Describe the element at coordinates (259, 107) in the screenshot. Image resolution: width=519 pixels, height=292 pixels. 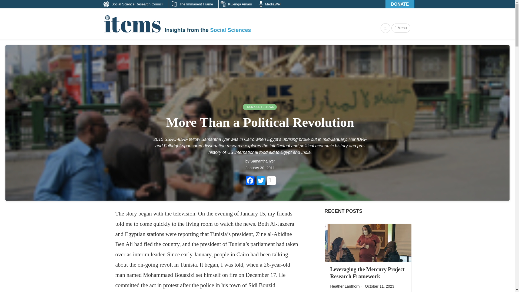
I see `FROM OUR FELLOWS` at that location.